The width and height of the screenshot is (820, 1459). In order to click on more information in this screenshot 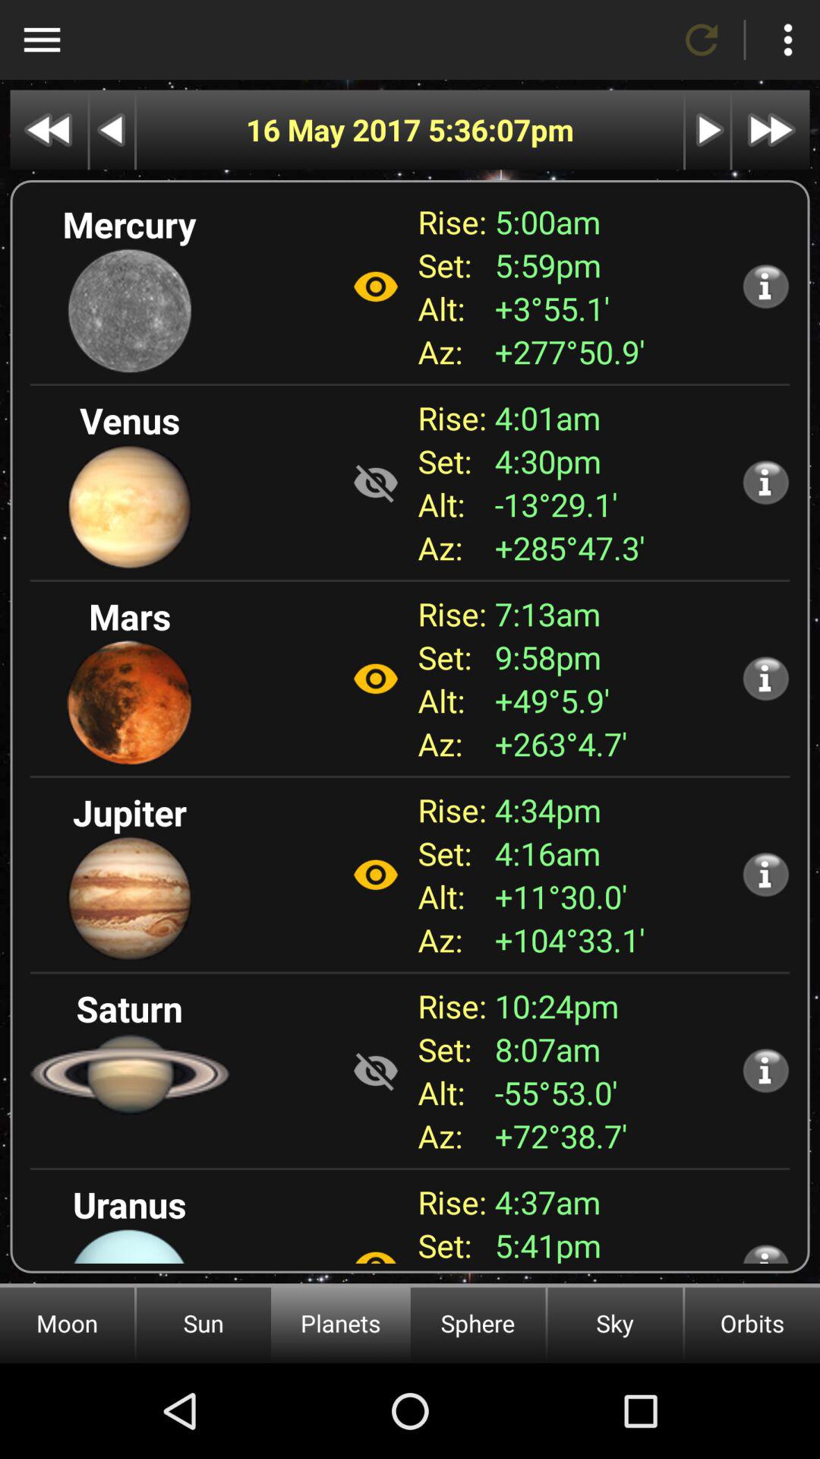, I will do `click(765, 1070)`.